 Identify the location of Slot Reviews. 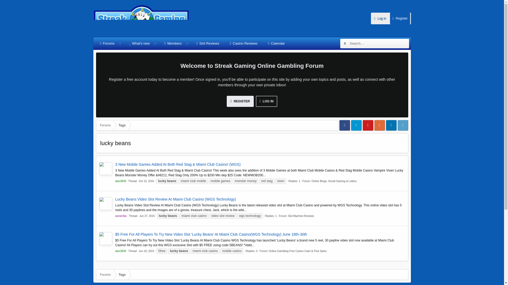
(207, 44).